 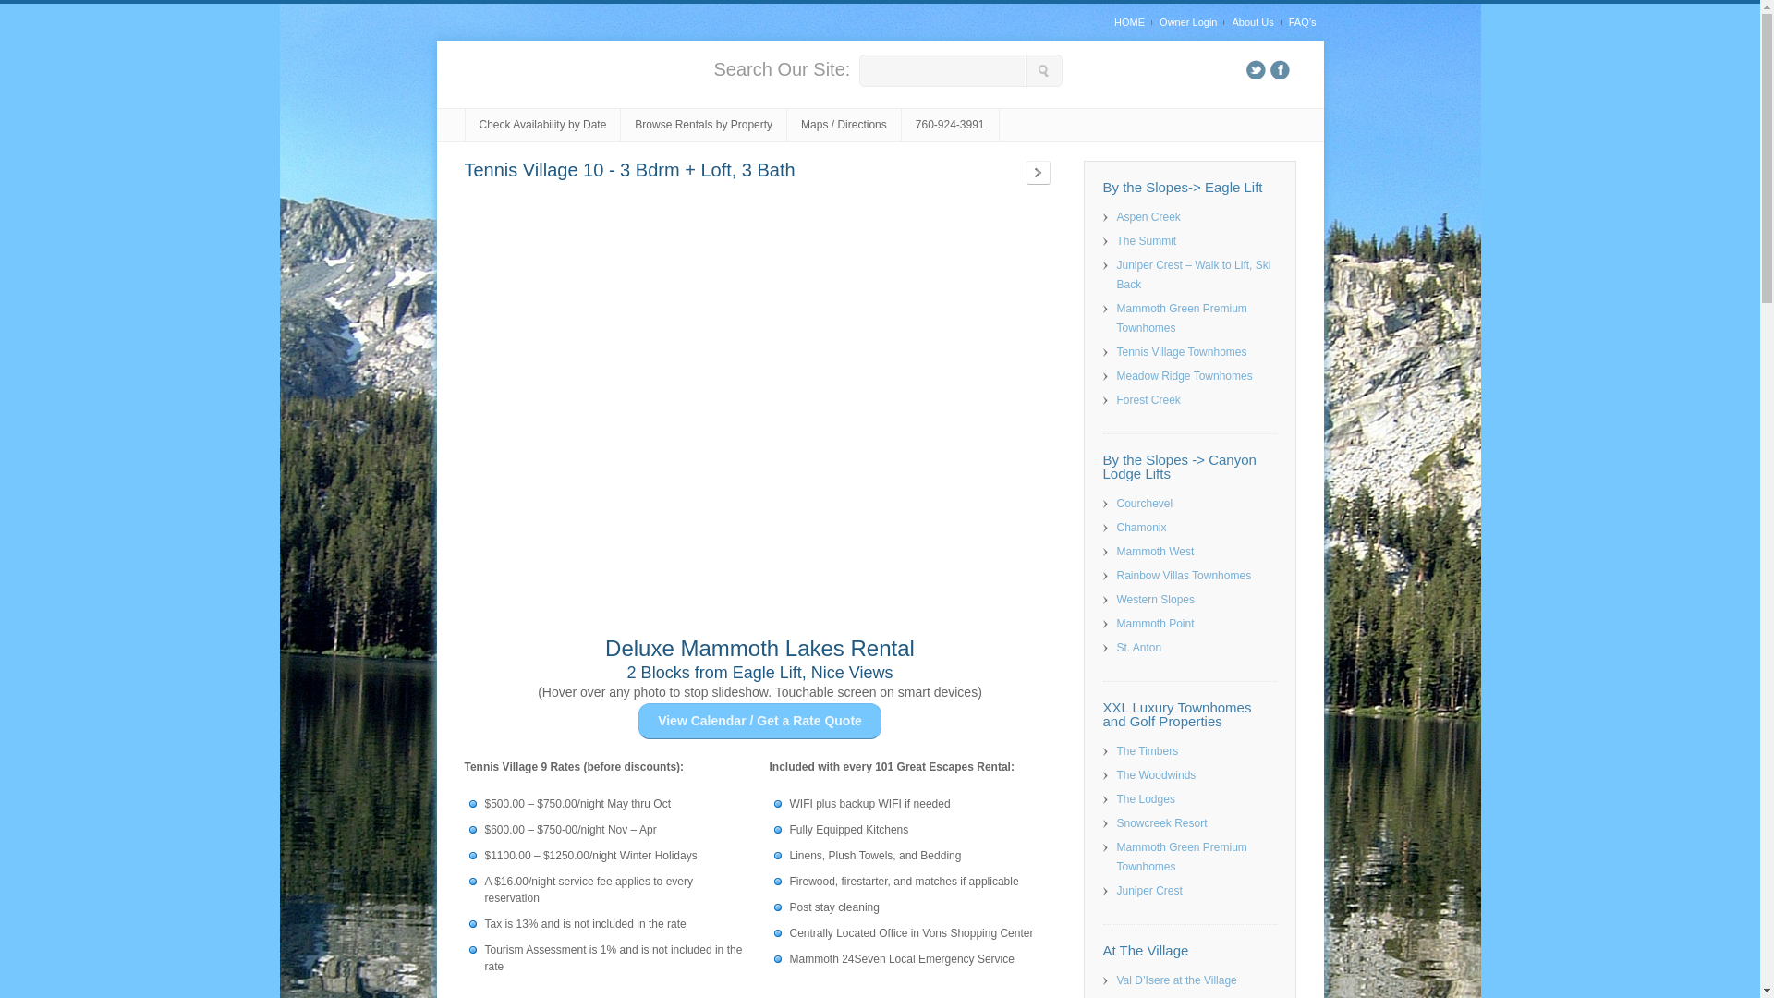 What do you see at coordinates (1181, 858) in the screenshot?
I see `Mammoth Green Premium Townhomes` at bounding box center [1181, 858].